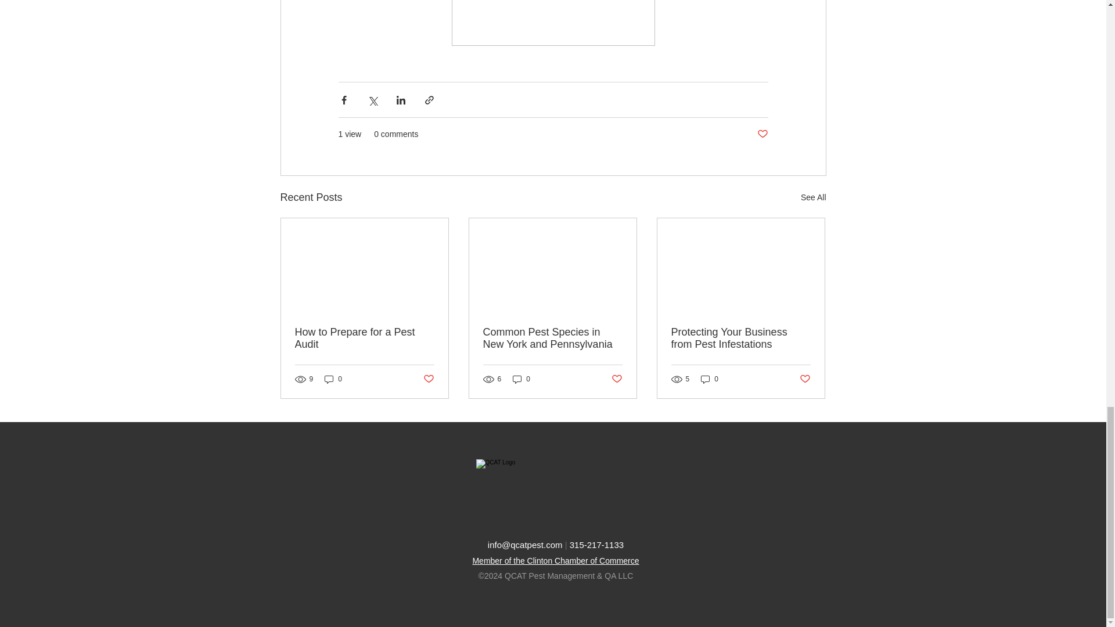 The image size is (1115, 627). What do you see at coordinates (555, 561) in the screenshot?
I see `Member of the Clinton Chamber of Commerce` at bounding box center [555, 561].